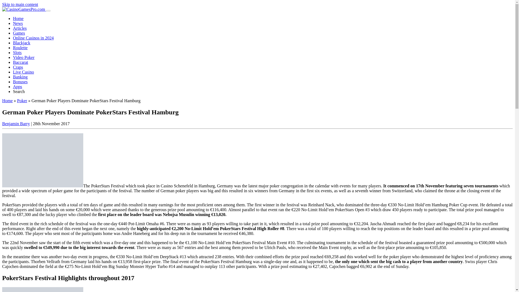  I want to click on Blackjack, so click(22, 43).